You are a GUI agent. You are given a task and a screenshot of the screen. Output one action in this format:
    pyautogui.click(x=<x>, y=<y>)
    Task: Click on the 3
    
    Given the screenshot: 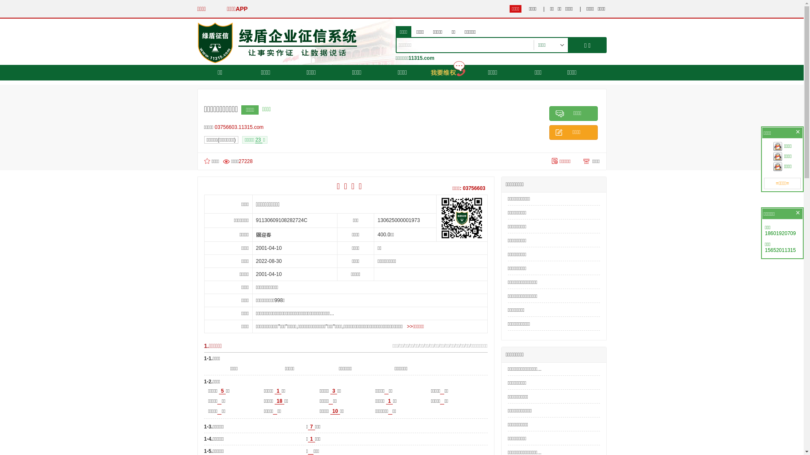 What is the action you would take?
    pyautogui.click(x=334, y=391)
    